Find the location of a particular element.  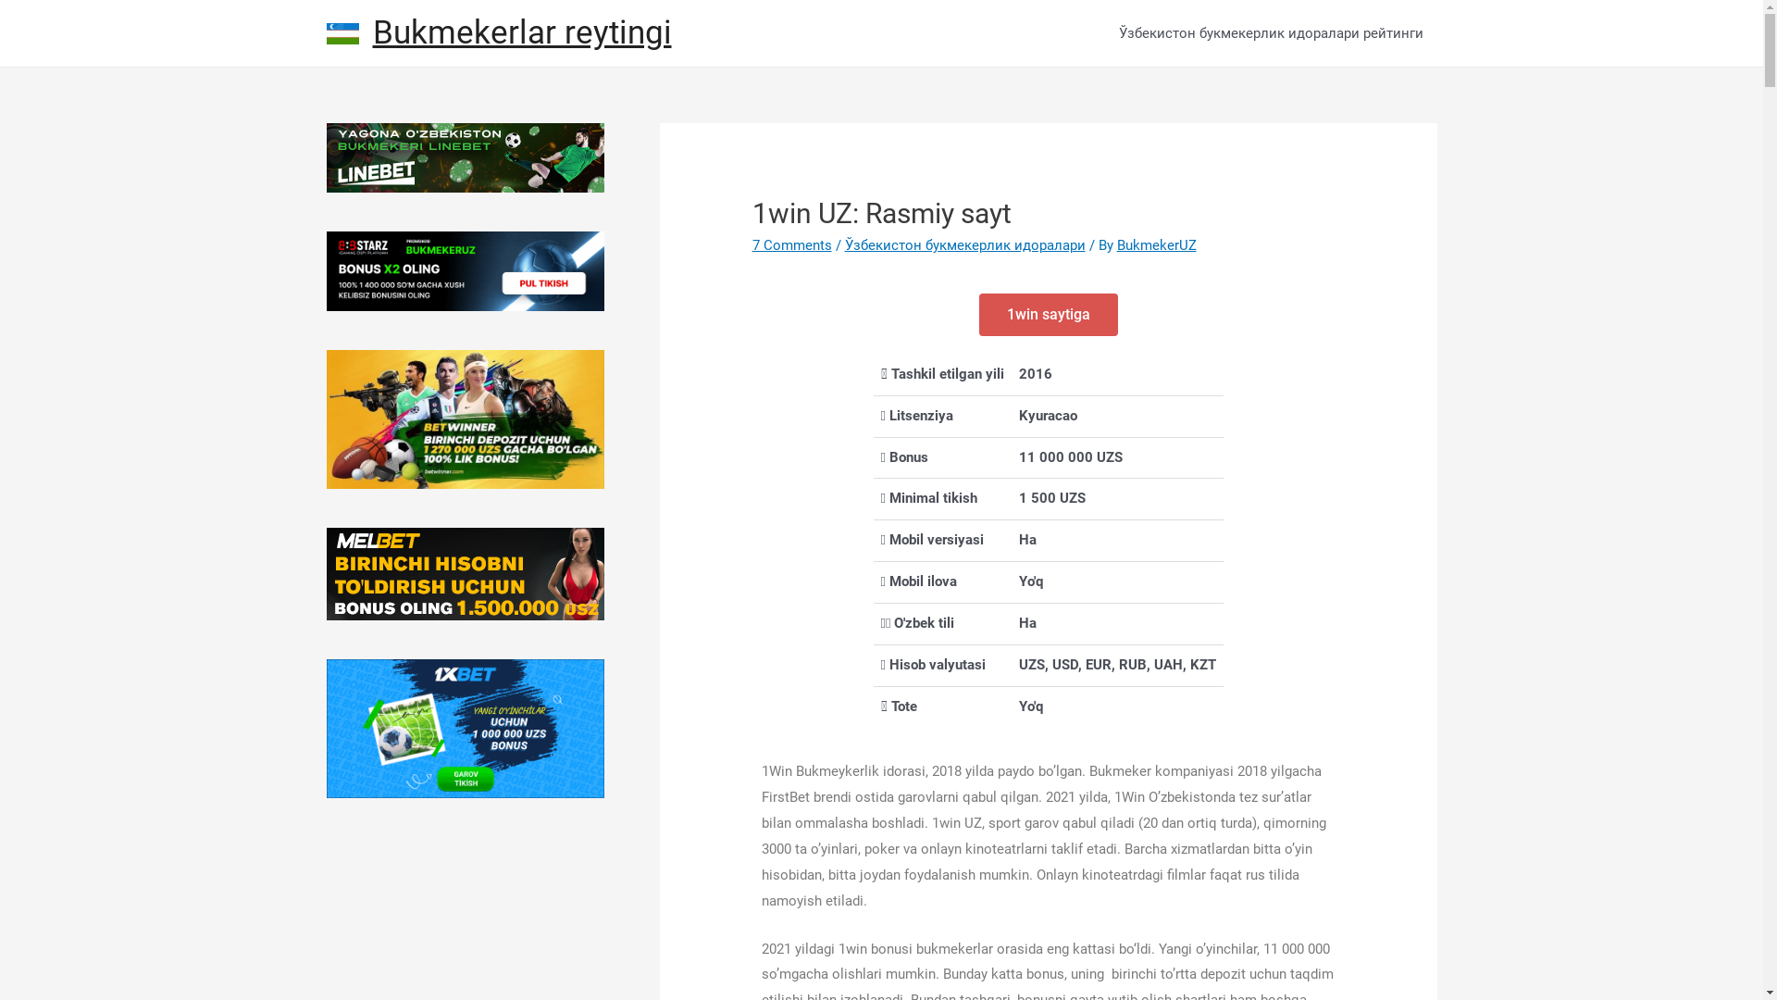

888starz is located at coordinates (465, 271).